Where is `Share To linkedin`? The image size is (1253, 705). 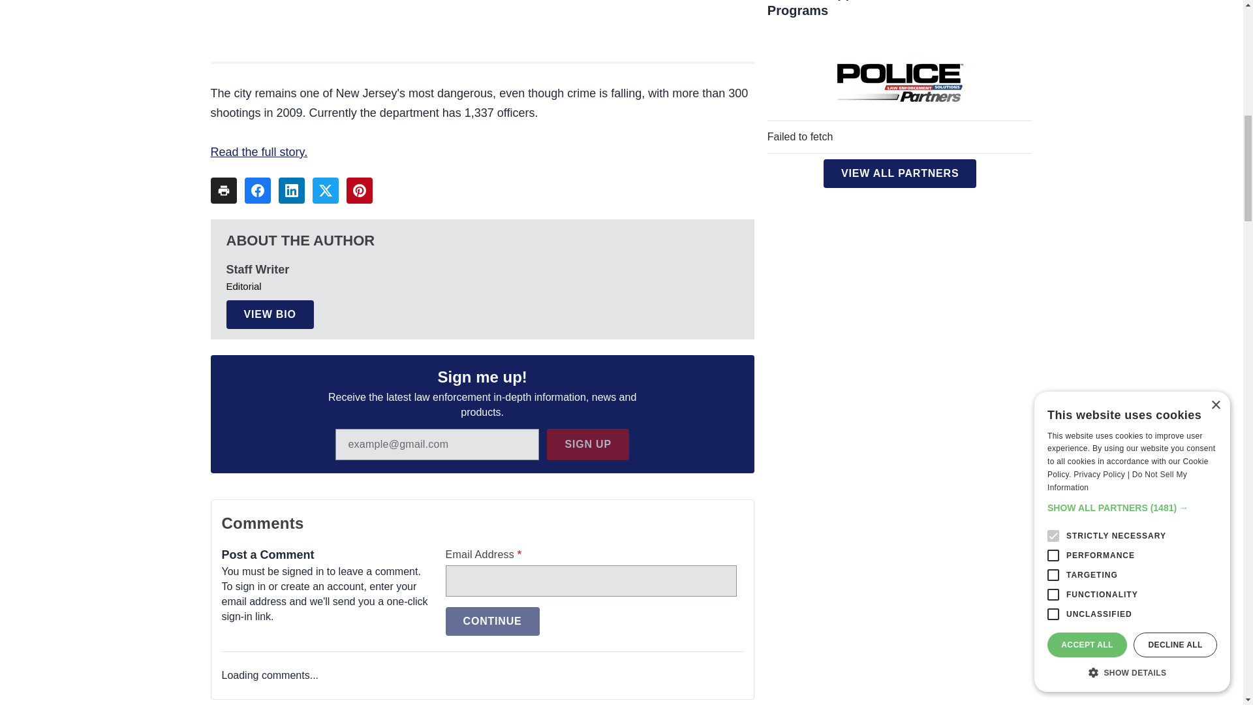
Share To linkedin is located at coordinates (291, 191).